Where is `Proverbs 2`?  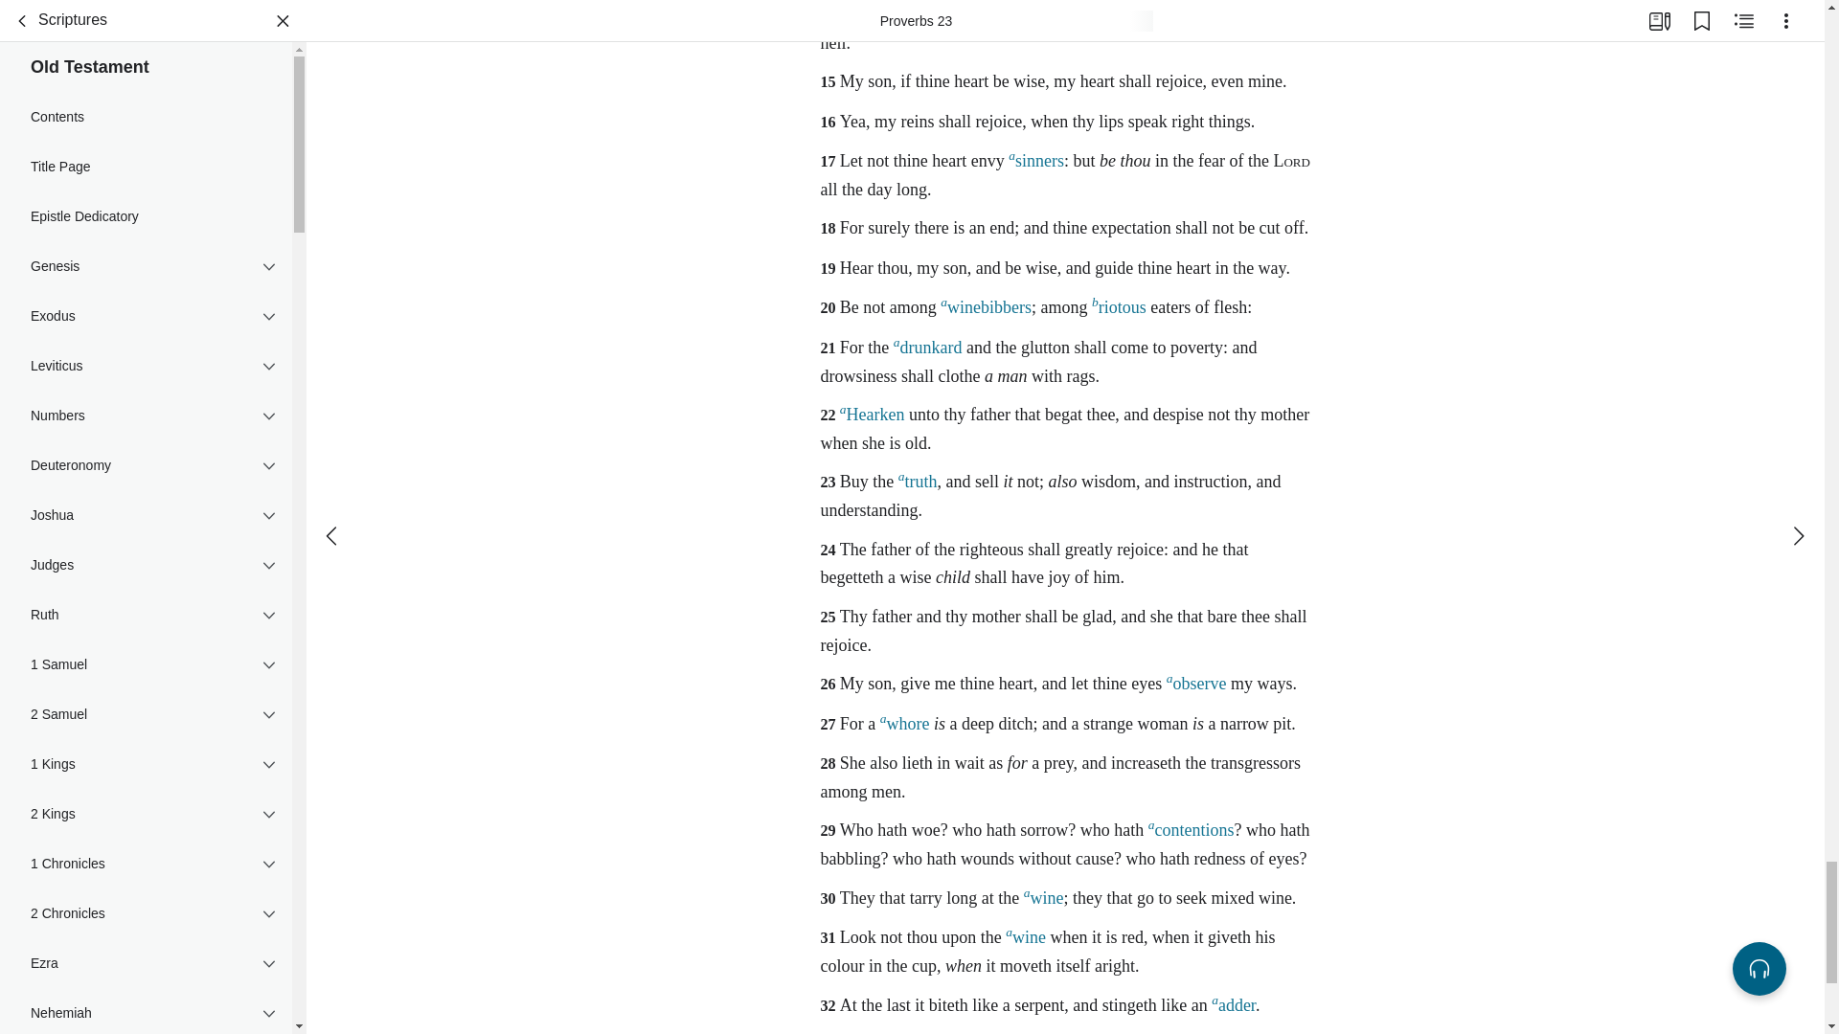 Proverbs 2 is located at coordinates (146, 341).